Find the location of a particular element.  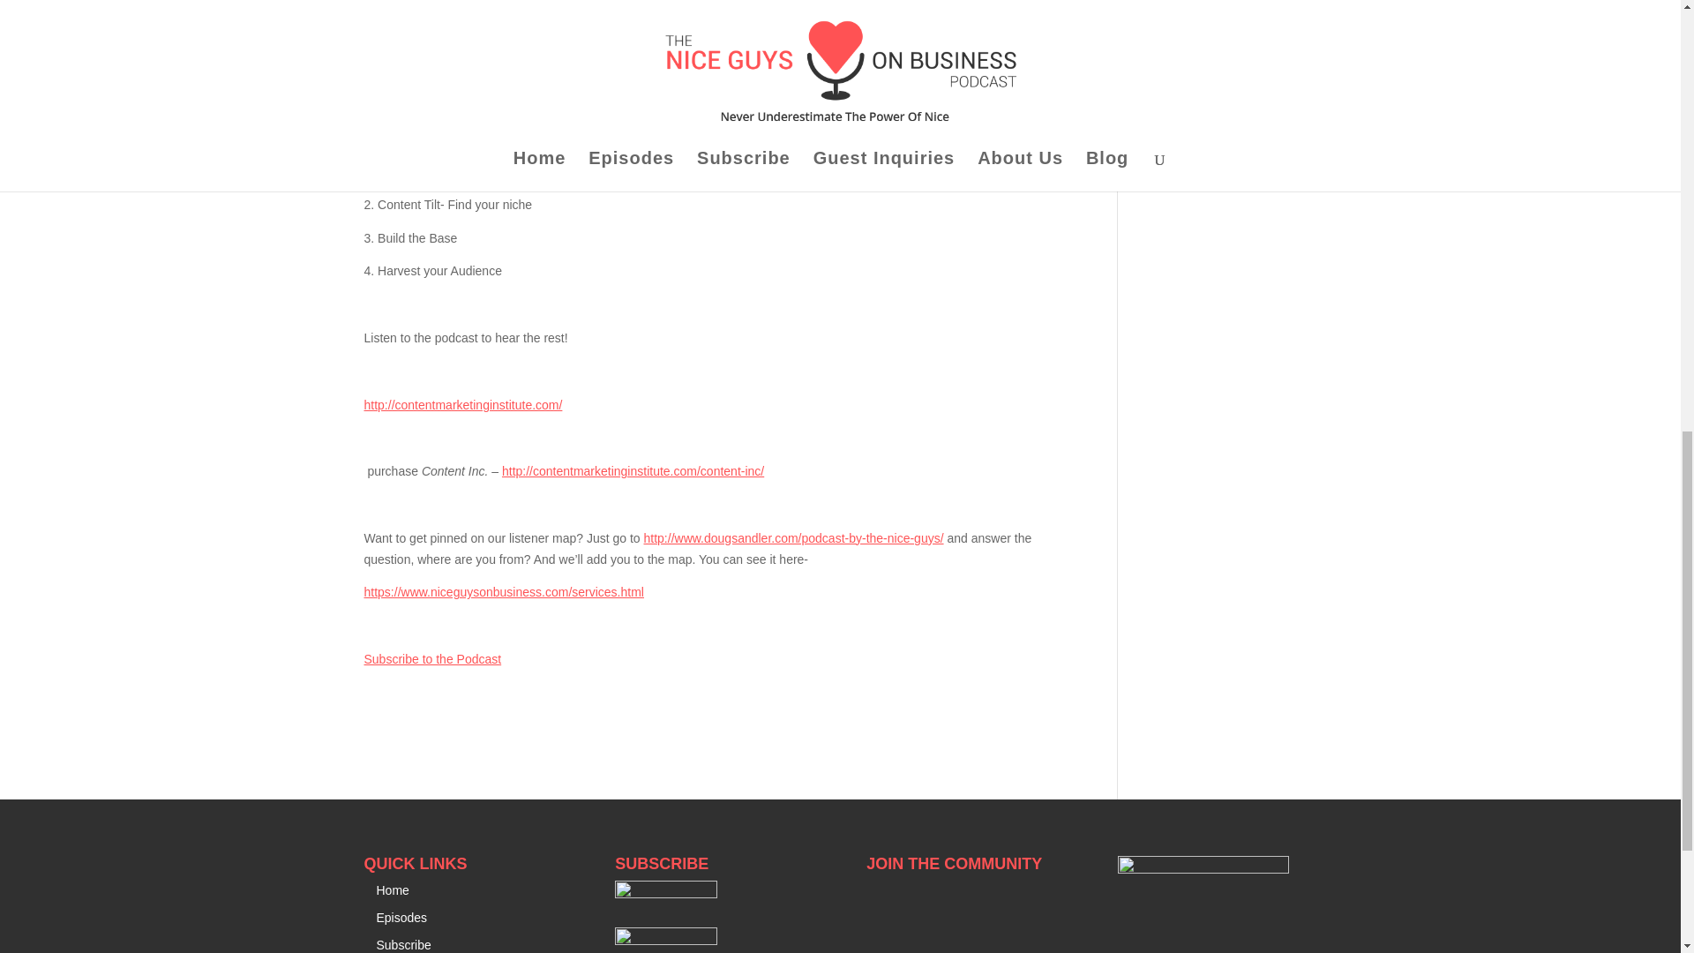

Nice Guys on Business on Stitcher is located at coordinates (665, 941).